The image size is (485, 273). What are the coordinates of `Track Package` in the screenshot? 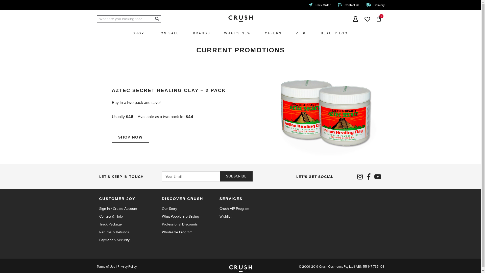 It's located at (126, 224).